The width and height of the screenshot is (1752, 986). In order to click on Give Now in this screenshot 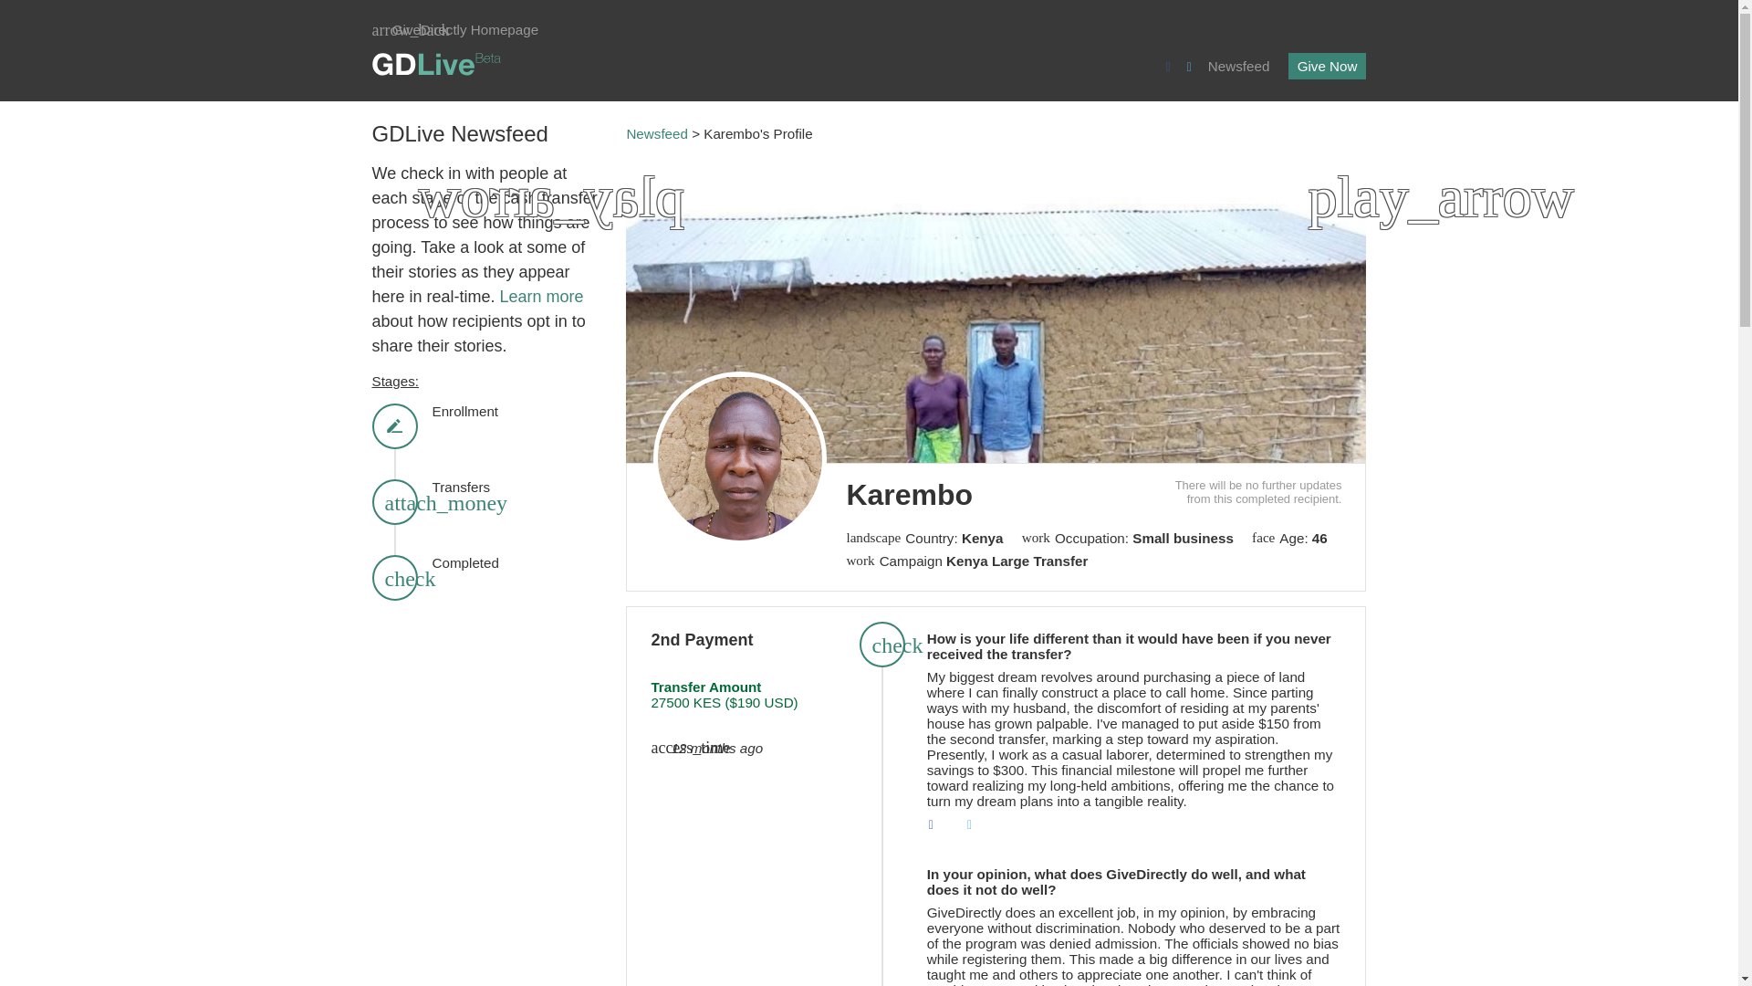, I will do `click(1327, 66)`.